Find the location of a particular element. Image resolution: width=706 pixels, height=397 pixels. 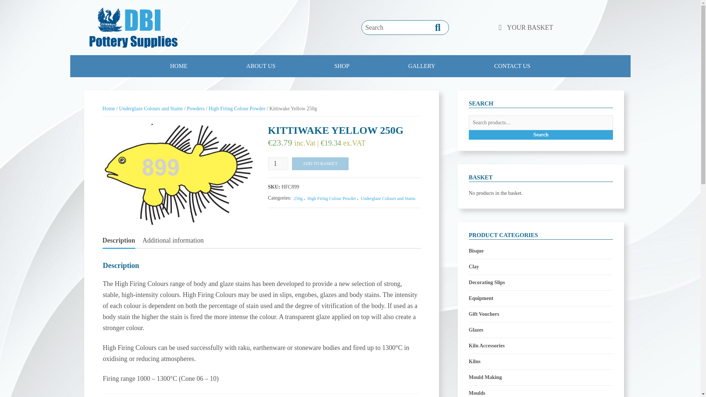

Clay is located at coordinates (474, 267).